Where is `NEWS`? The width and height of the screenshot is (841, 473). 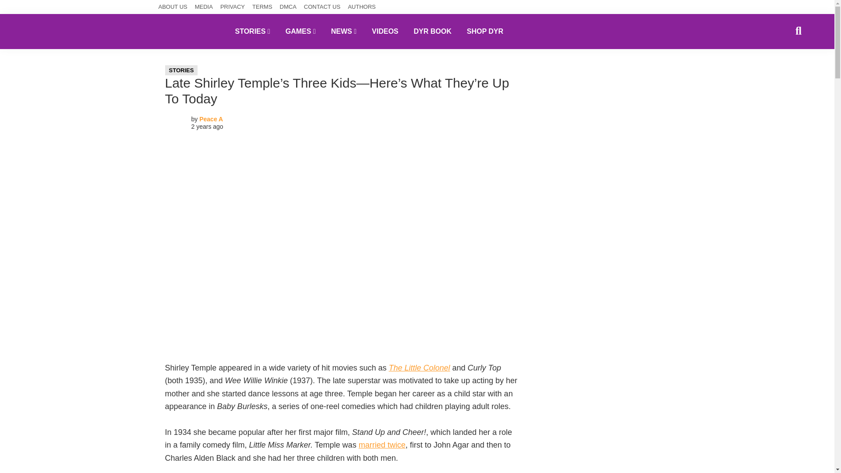
NEWS is located at coordinates (344, 31).